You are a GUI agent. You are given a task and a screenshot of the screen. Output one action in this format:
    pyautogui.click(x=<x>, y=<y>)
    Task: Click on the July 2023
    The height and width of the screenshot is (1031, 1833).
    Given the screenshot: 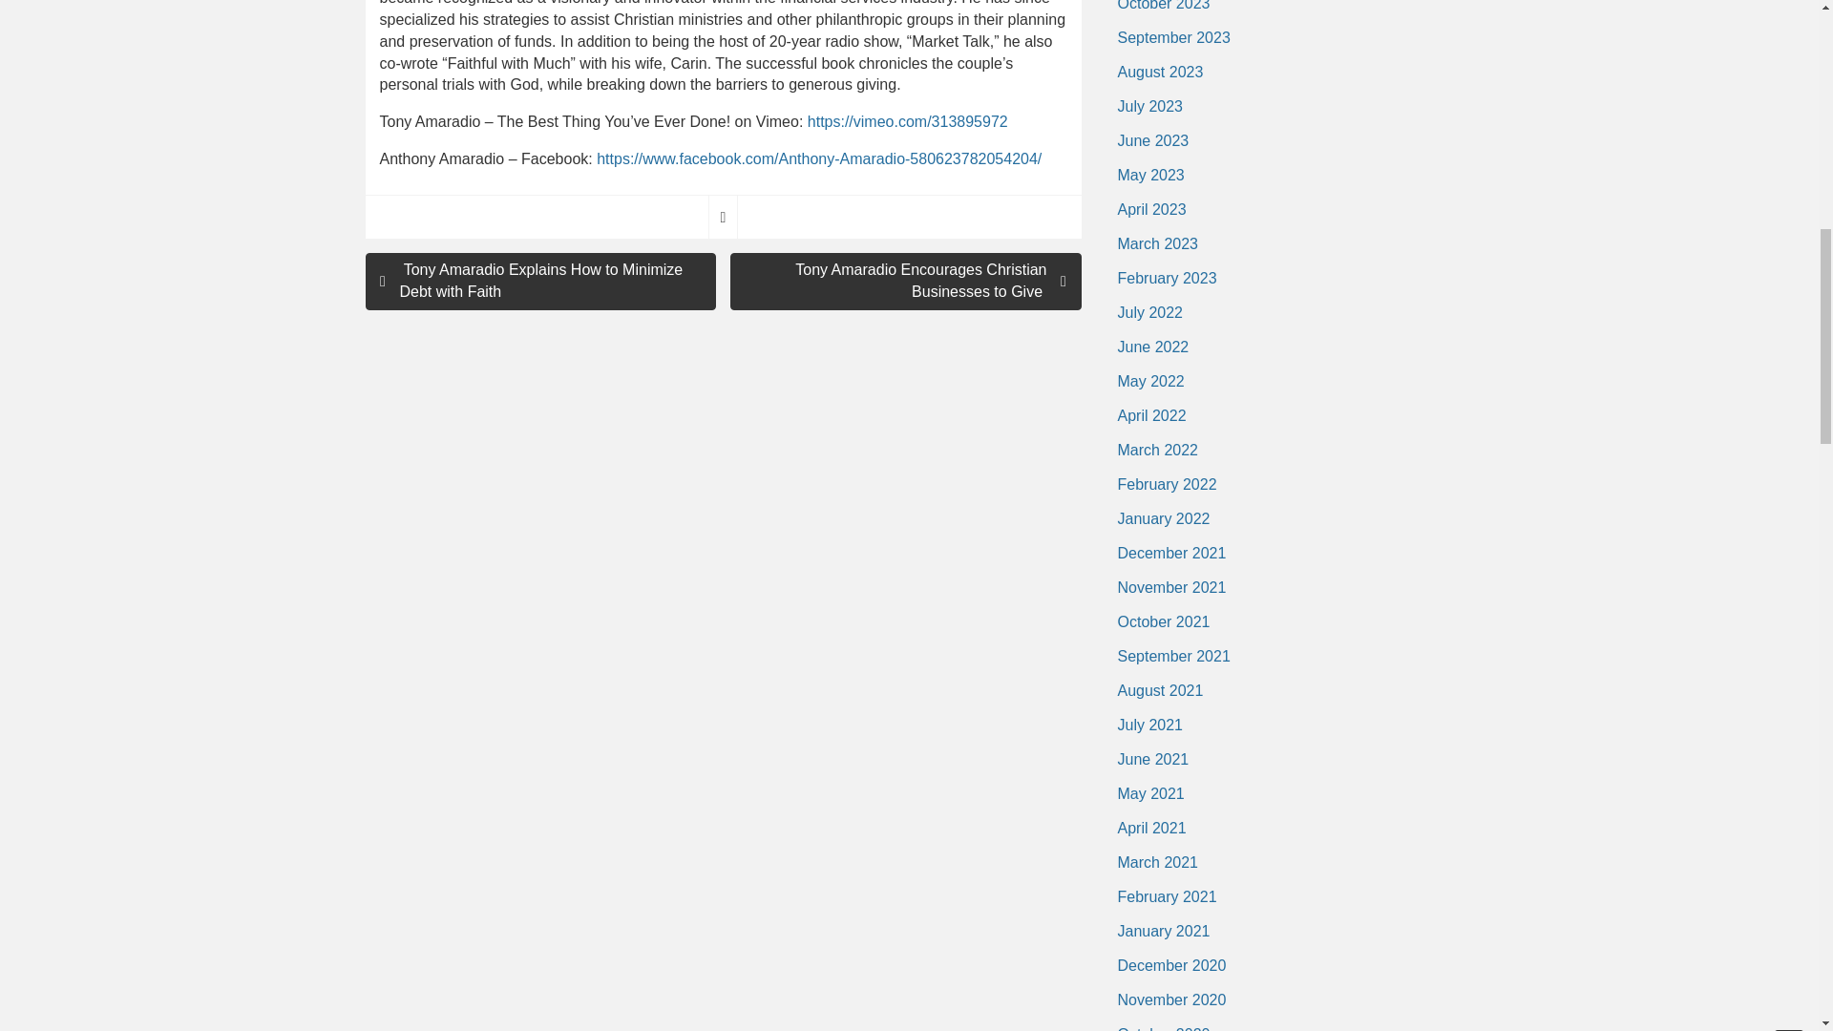 What is the action you would take?
    pyautogui.click(x=1149, y=106)
    